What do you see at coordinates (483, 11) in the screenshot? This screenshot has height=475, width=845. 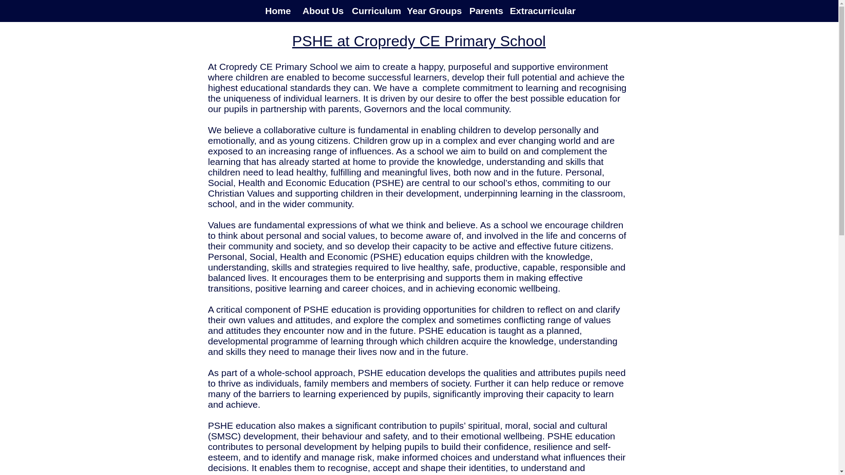 I see `Parents` at bounding box center [483, 11].